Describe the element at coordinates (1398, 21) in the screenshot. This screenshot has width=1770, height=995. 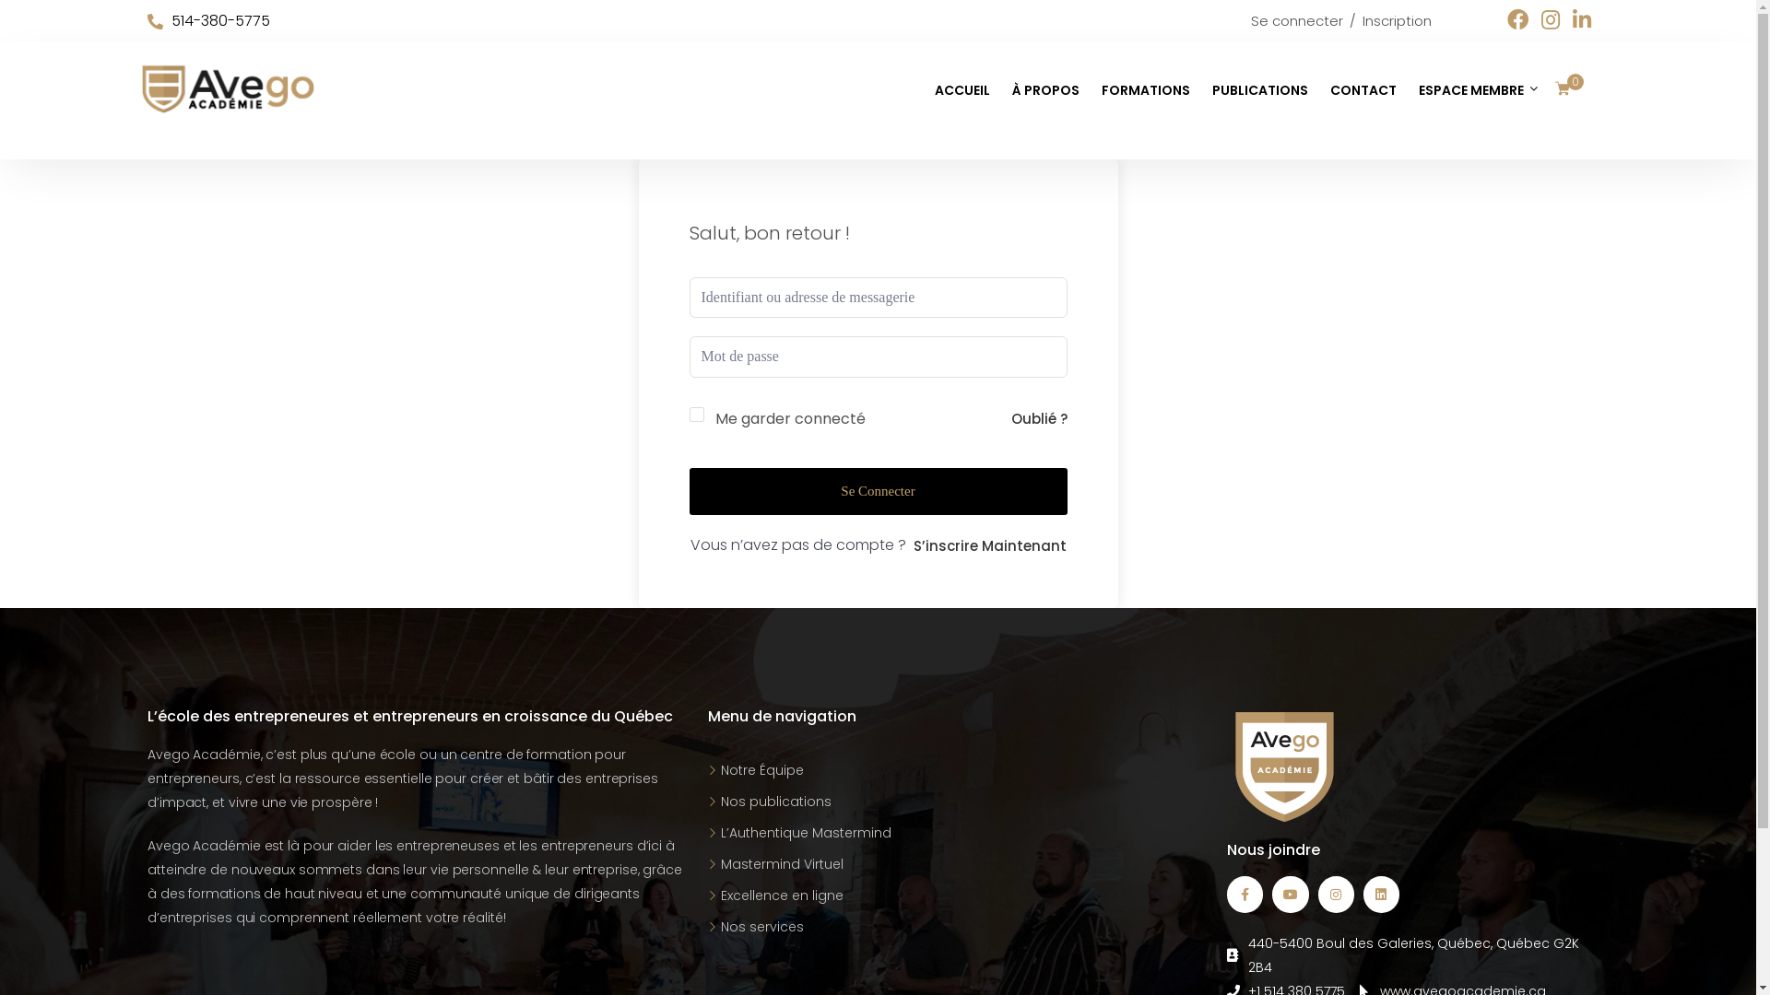
I see `Inscription` at that location.